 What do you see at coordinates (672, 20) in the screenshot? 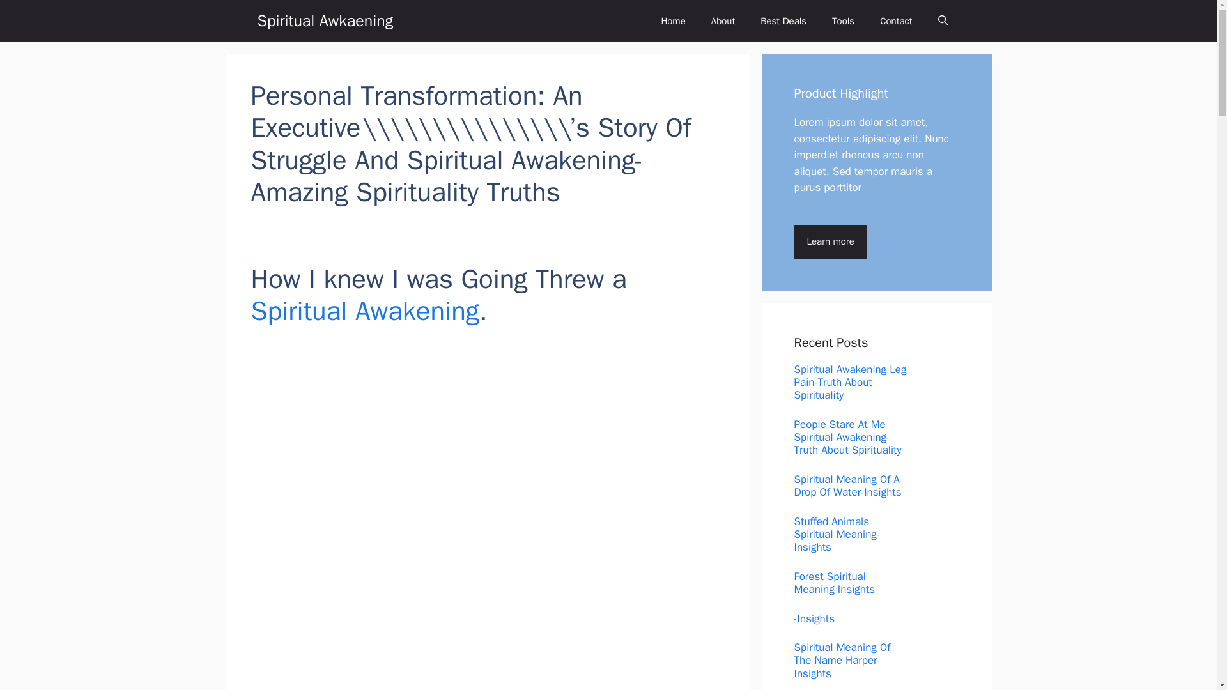
I see `Home` at bounding box center [672, 20].